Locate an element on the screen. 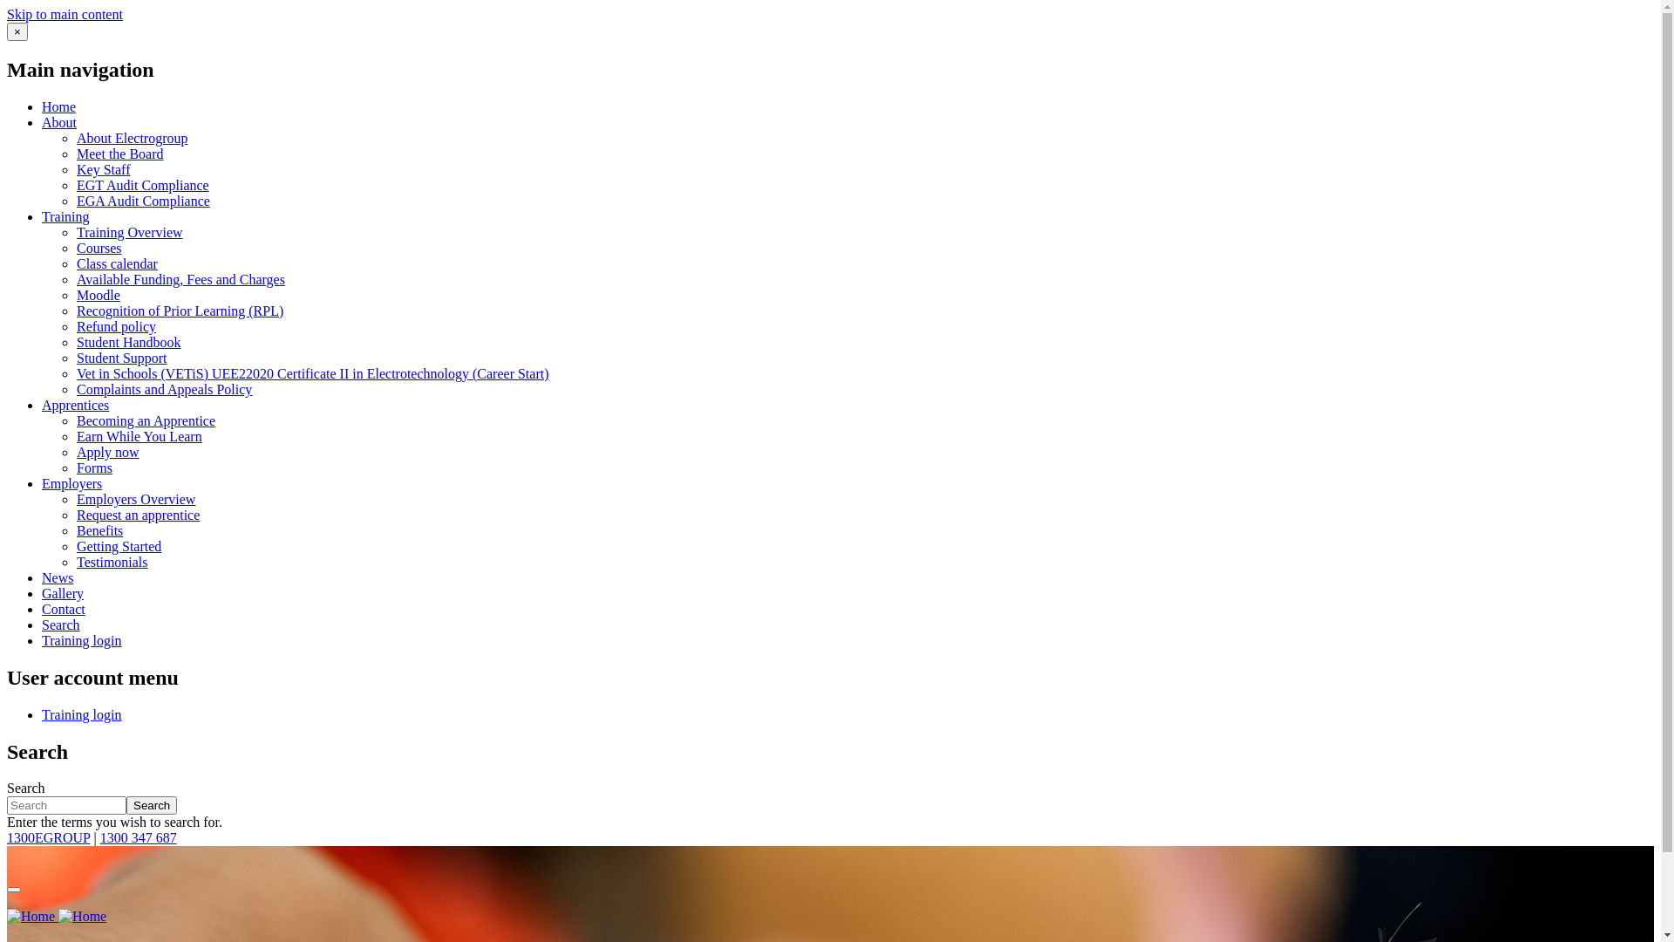  Courses is located at coordinates (99, 248).